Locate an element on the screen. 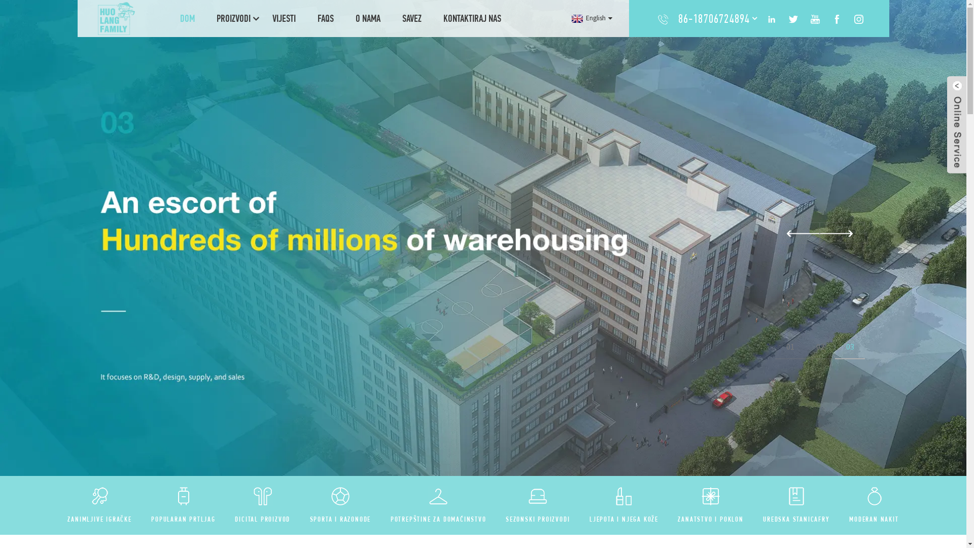 The height and width of the screenshot is (548, 974). UREDSKA STANICAFRY is located at coordinates (796, 519).